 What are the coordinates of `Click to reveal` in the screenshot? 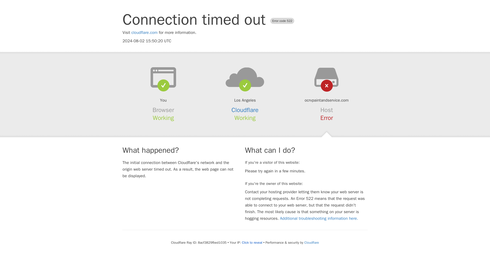 It's located at (252, 242).